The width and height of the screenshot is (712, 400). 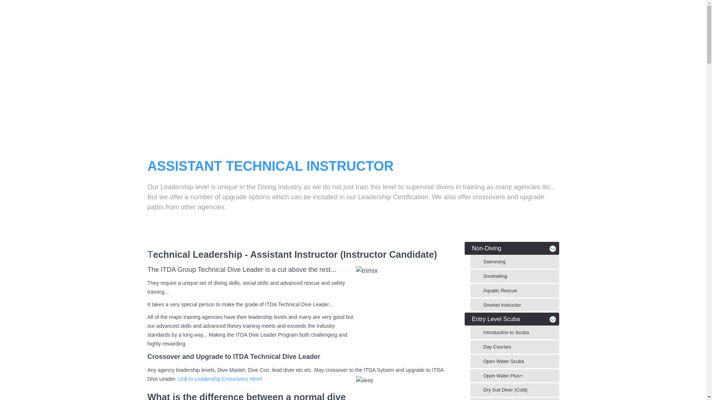 What do you see at coordinates (324, 18) in the screenshot?
I see `HOME` at bounding box center [324, 18].